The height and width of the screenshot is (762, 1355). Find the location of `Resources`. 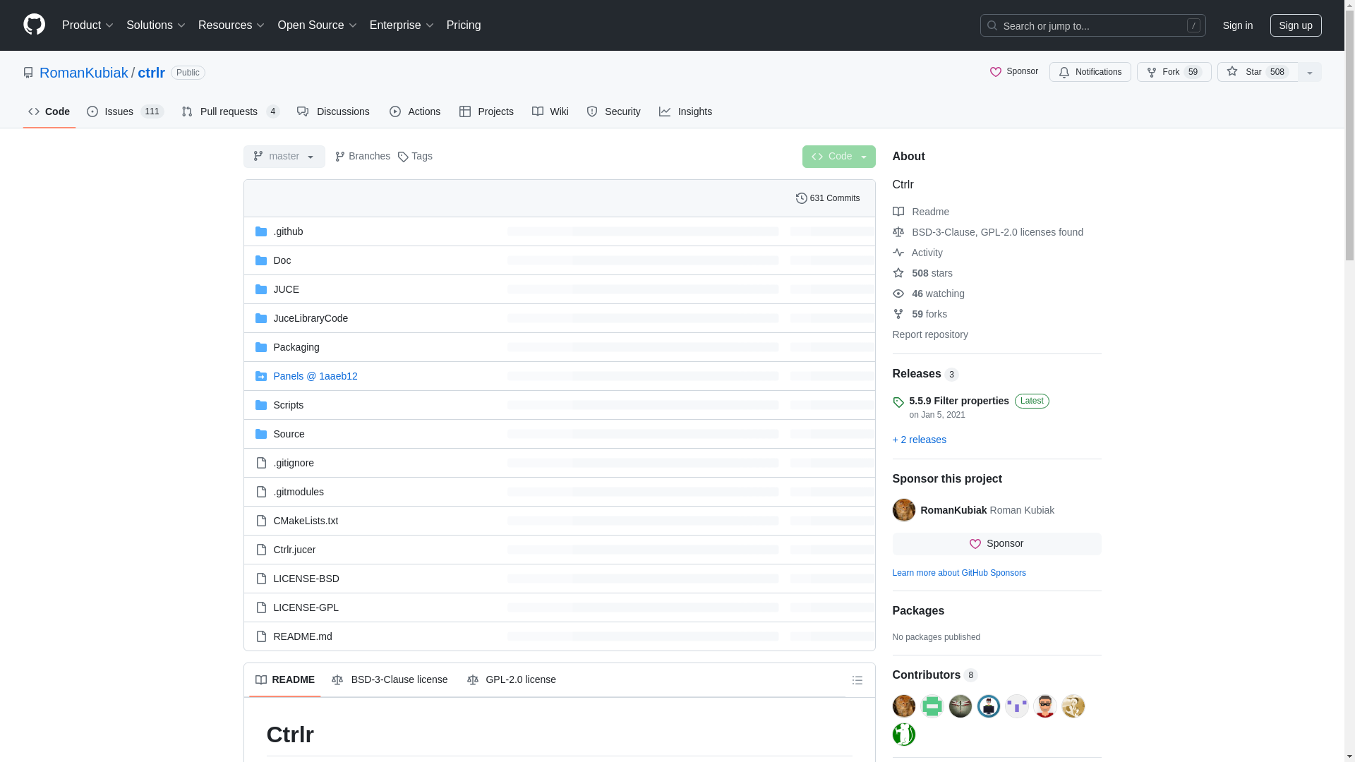

Resources is located at coordinates (231, 25).